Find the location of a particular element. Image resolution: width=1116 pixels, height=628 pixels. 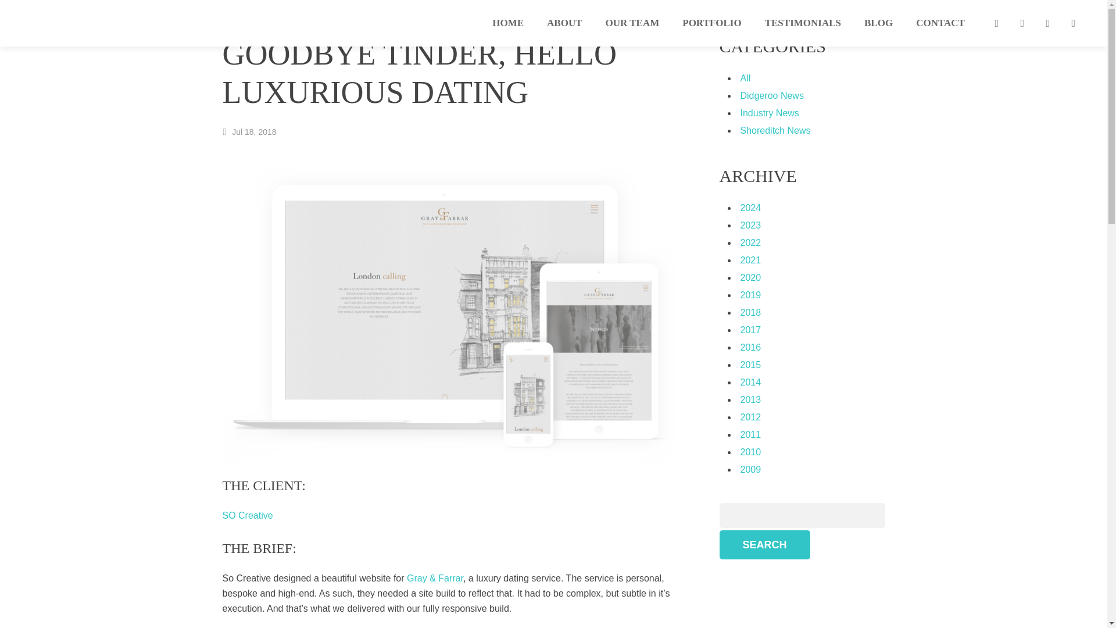

2020 is located at coordinates (751, 277).